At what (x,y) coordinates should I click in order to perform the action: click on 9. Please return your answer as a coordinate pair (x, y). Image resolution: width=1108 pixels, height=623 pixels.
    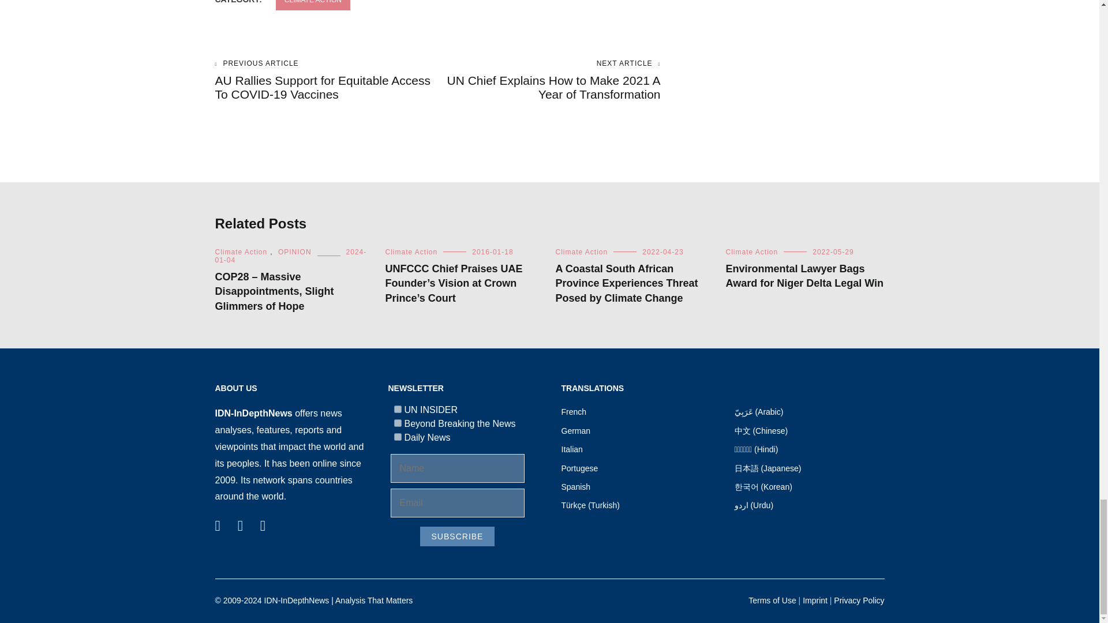
    Looking at the image, I should click on (397, 422).